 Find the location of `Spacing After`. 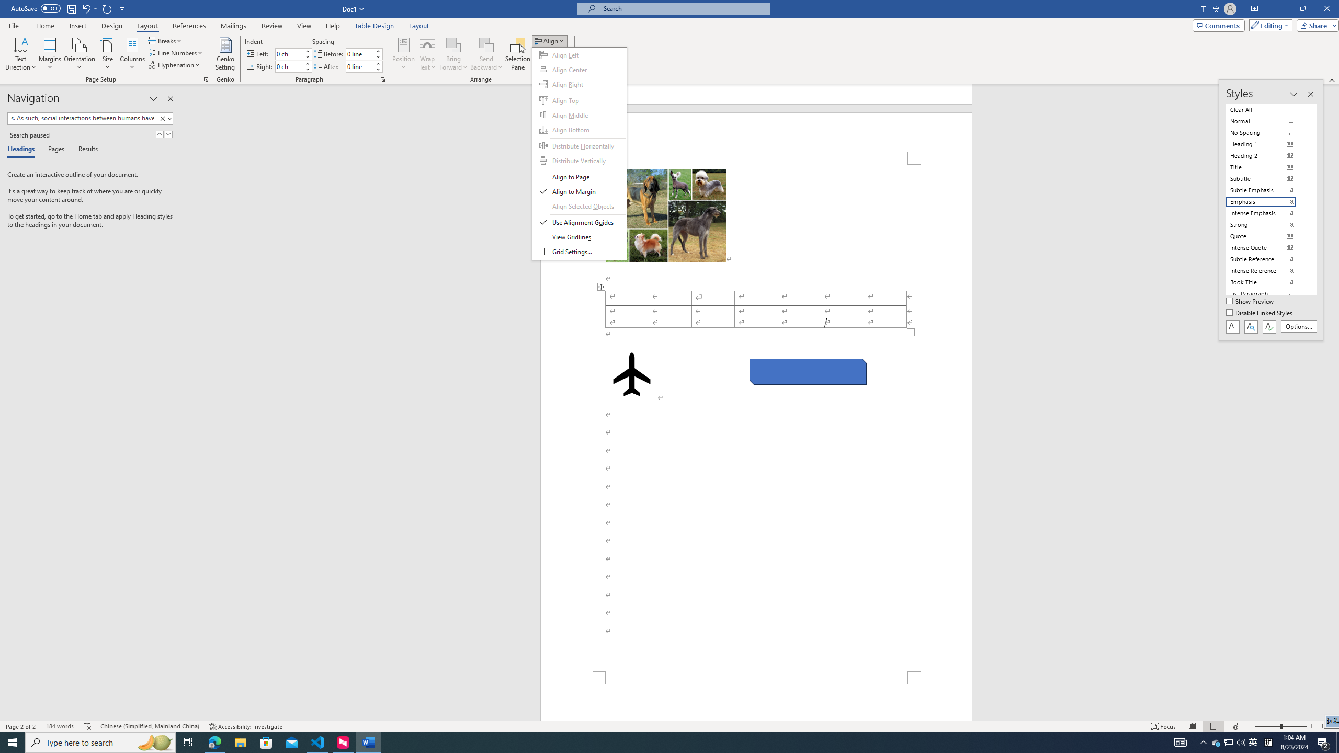

Spacing After is located at coordinates (360, 66).